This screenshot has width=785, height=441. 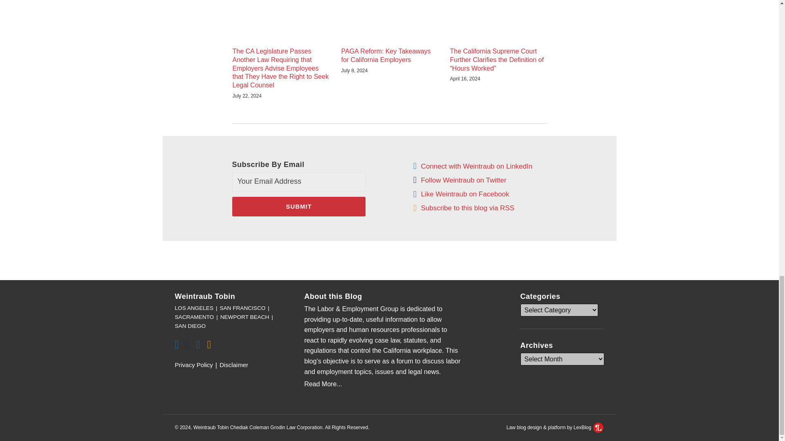 I want to click on Follow Weintraub on Twitter, so click(x=464, y=180).